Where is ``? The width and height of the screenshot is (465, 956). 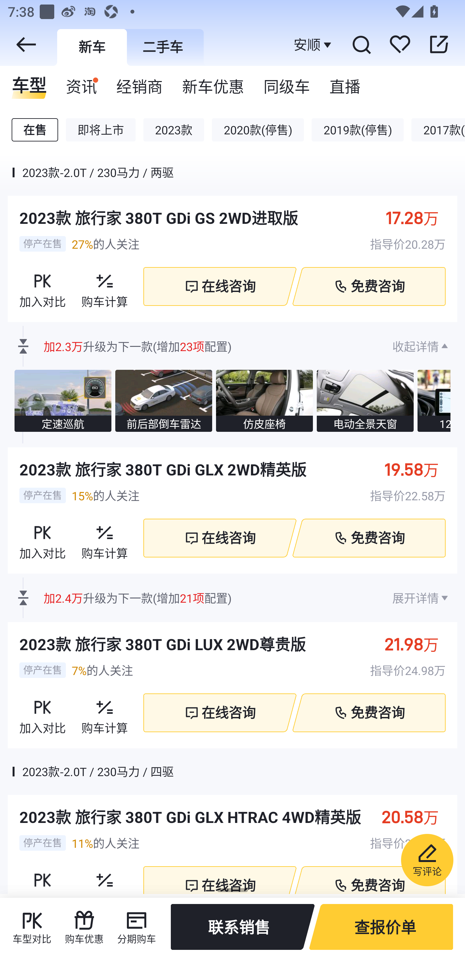  is located at coordinates (439, 44).